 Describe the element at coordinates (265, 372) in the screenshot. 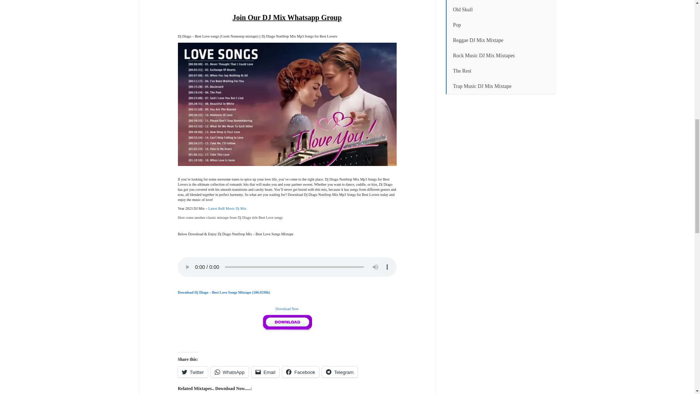

I see `Click to email a link to a friend` at that location.